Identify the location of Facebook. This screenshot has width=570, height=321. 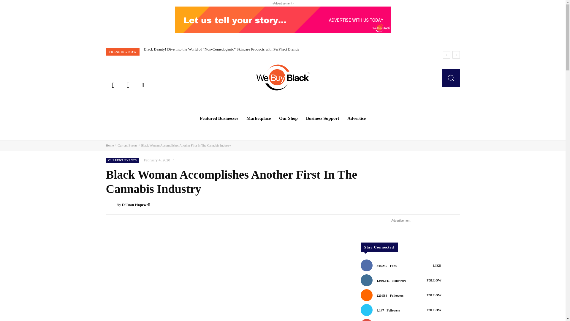
(113, 84).